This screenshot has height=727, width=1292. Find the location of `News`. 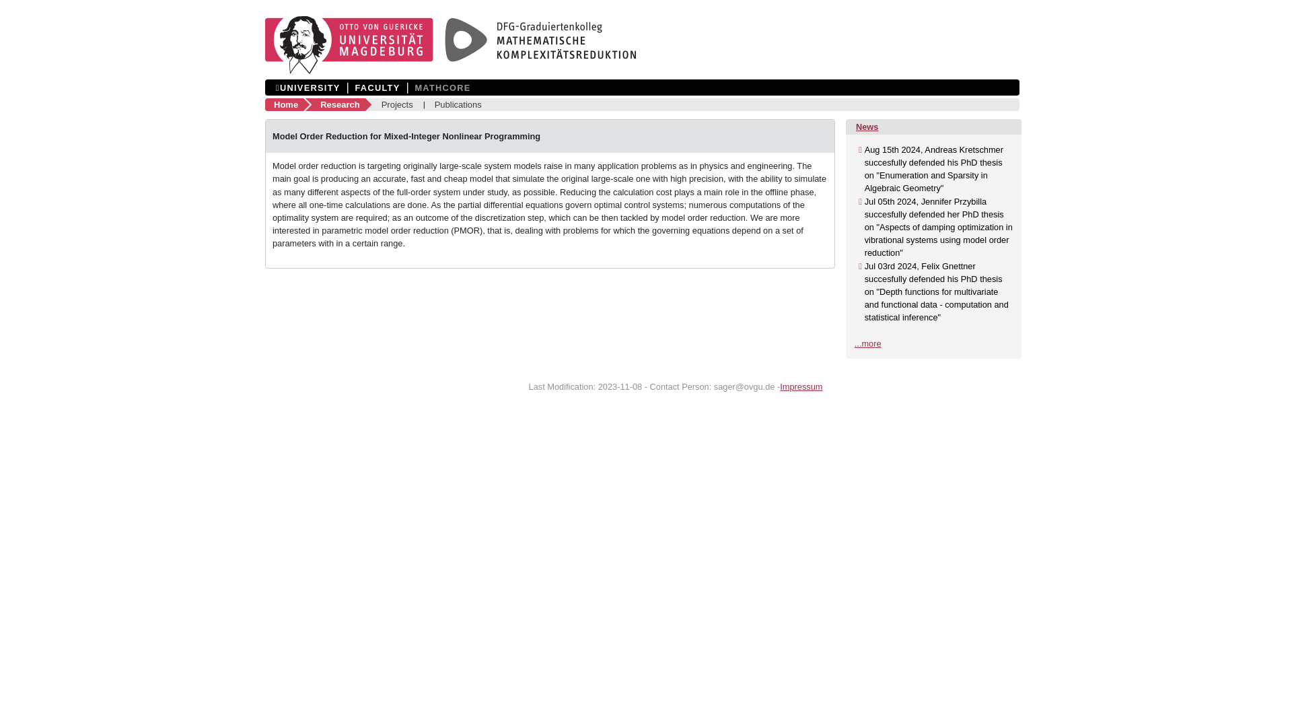

News is located at coordinates (867, 127).